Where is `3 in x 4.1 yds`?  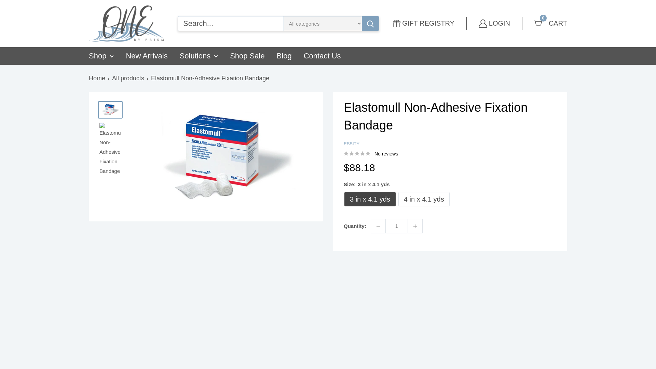 3 in x 4.1 yds is located at coordinates (126, 24).